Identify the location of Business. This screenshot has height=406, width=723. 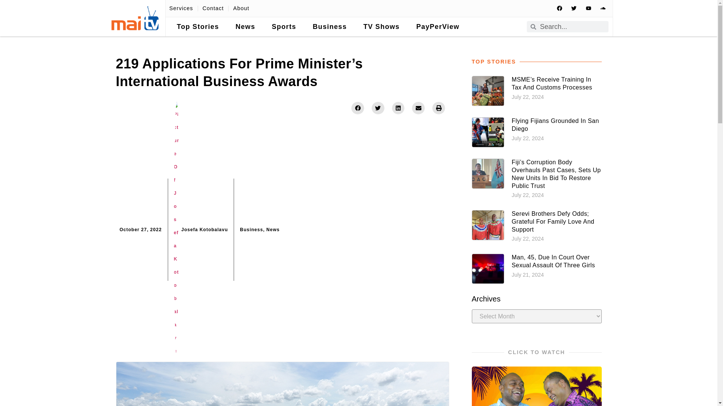
(329, 27).